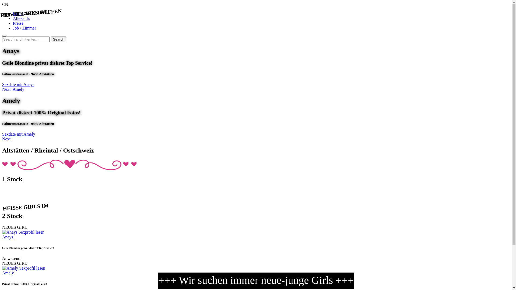 The width and height of the screenshot is (516, 290). What do you see at coordinates (19, 134) in the screenshot?
I see `Sexdate mit Amely` at bounding box center [19, 134].